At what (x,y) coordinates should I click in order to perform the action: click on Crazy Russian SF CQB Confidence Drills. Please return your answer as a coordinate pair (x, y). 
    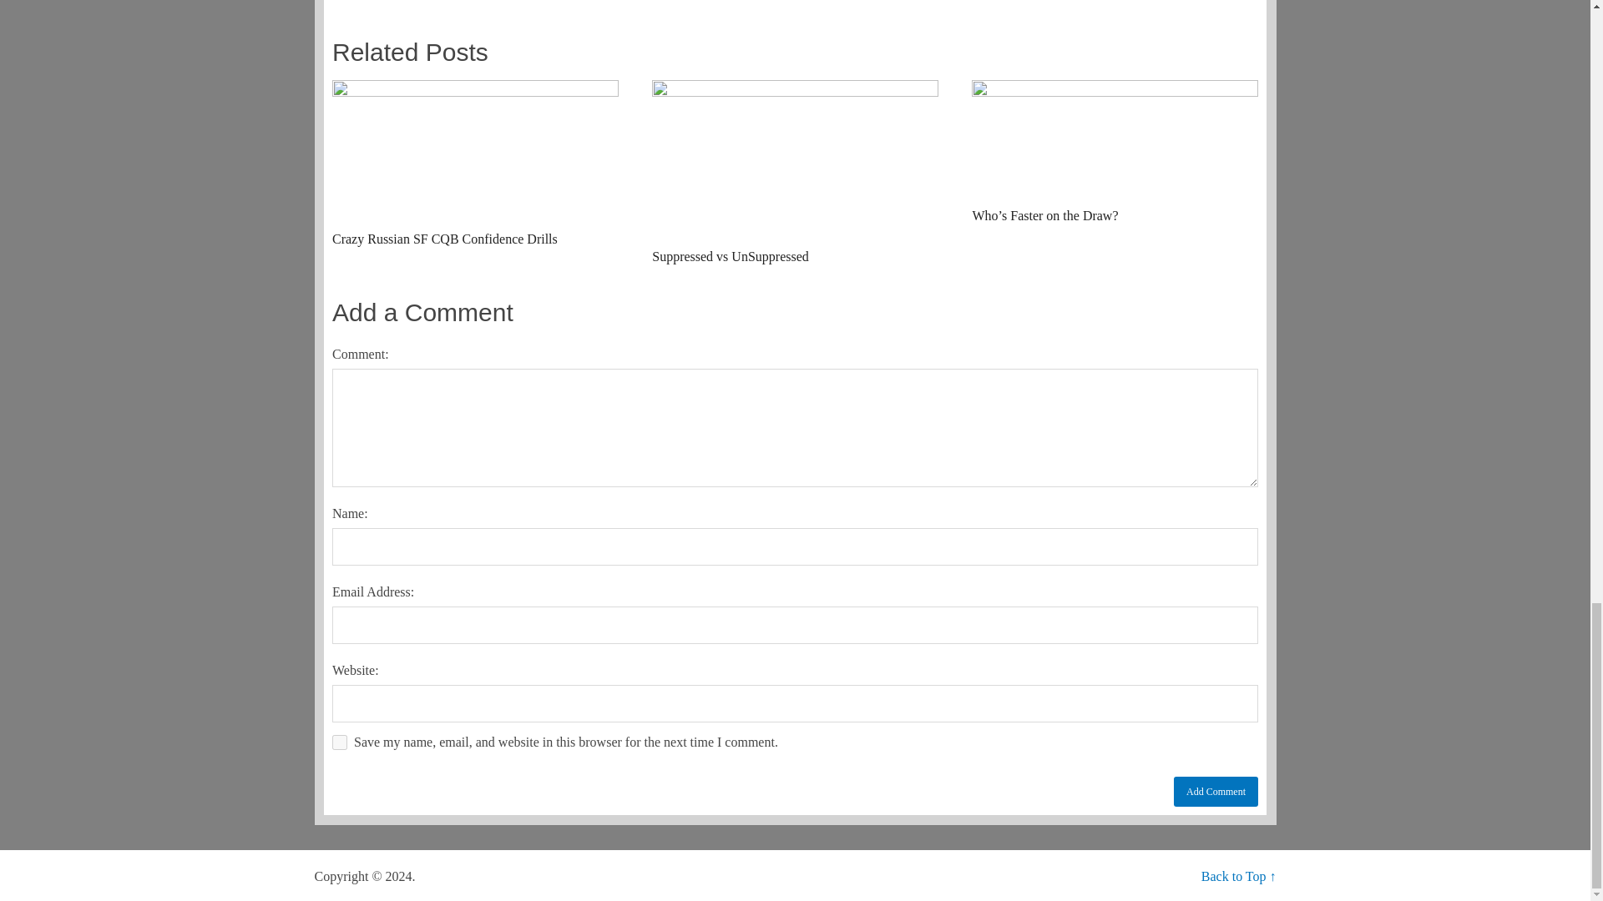
    Looking at the image, I should click on (474, 165).